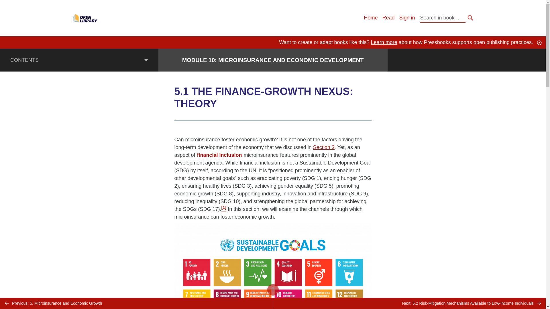 The width and height of the screenshot is (550, 309). Describe the element at coordinates (324, 147) in the screenshot. I see `Section 3` at that location.